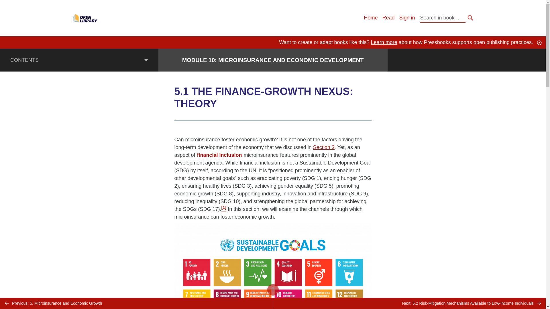 The width and height of the screenshot is (550, 309). Describe the element at coordinates (324, 147) in the screenshot. I see `Section 3` at that location.